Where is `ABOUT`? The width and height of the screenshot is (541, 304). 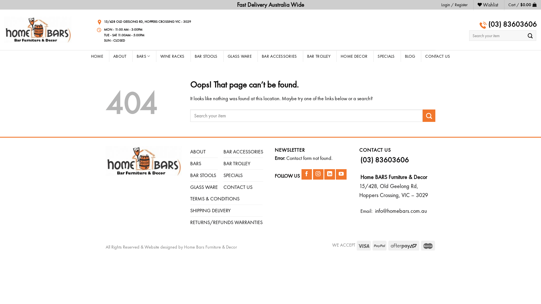 ABOUT is located at coordinates (198, 152).